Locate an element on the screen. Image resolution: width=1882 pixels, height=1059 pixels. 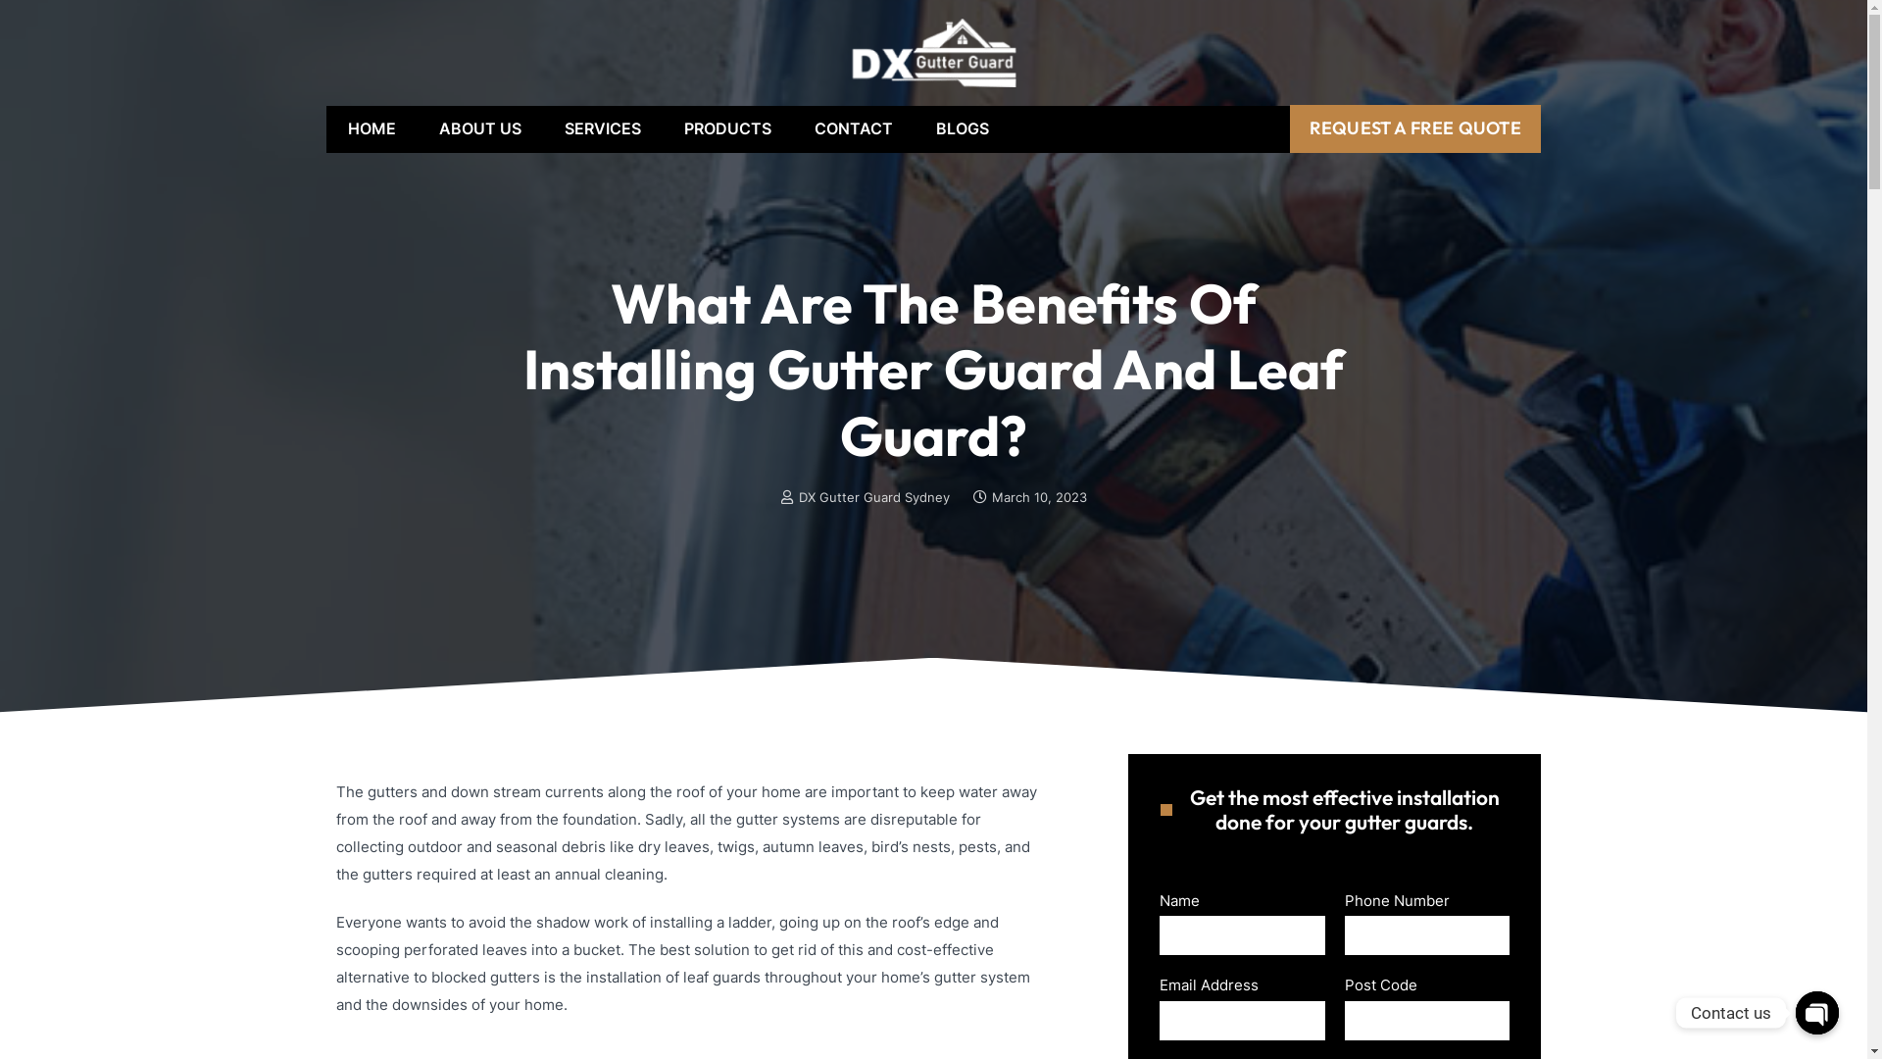
ABOUT US is located at coordinates (480, 129).